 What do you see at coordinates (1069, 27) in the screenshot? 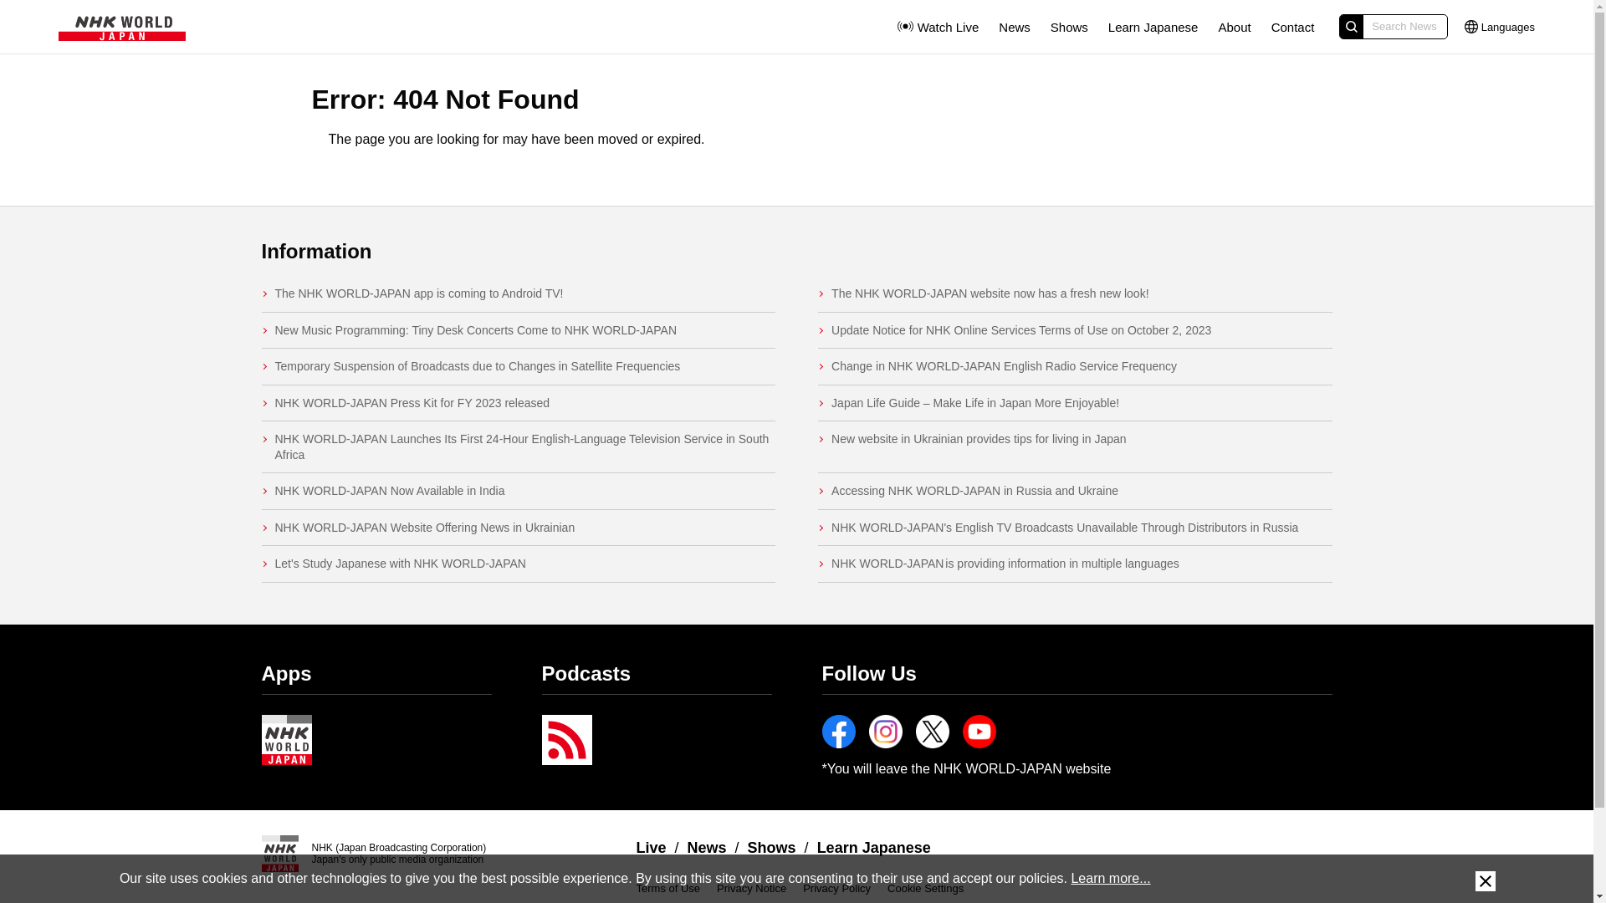
I see `Shows` at bounding box center [1069, 27].